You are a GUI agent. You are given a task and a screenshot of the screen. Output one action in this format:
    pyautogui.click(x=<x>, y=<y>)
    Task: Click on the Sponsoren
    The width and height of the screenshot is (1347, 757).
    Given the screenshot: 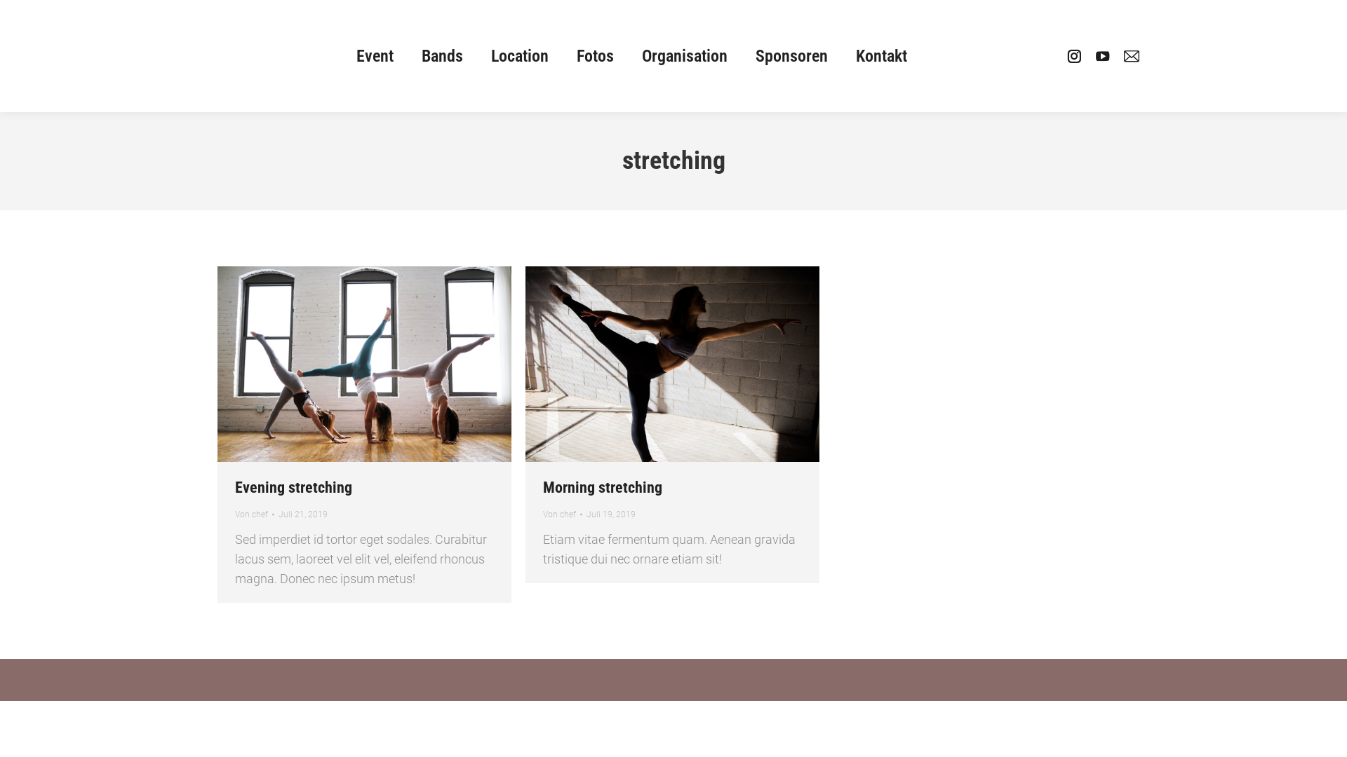 What is the action you would take?
    pyautogui.click(x=791, y=56)
    